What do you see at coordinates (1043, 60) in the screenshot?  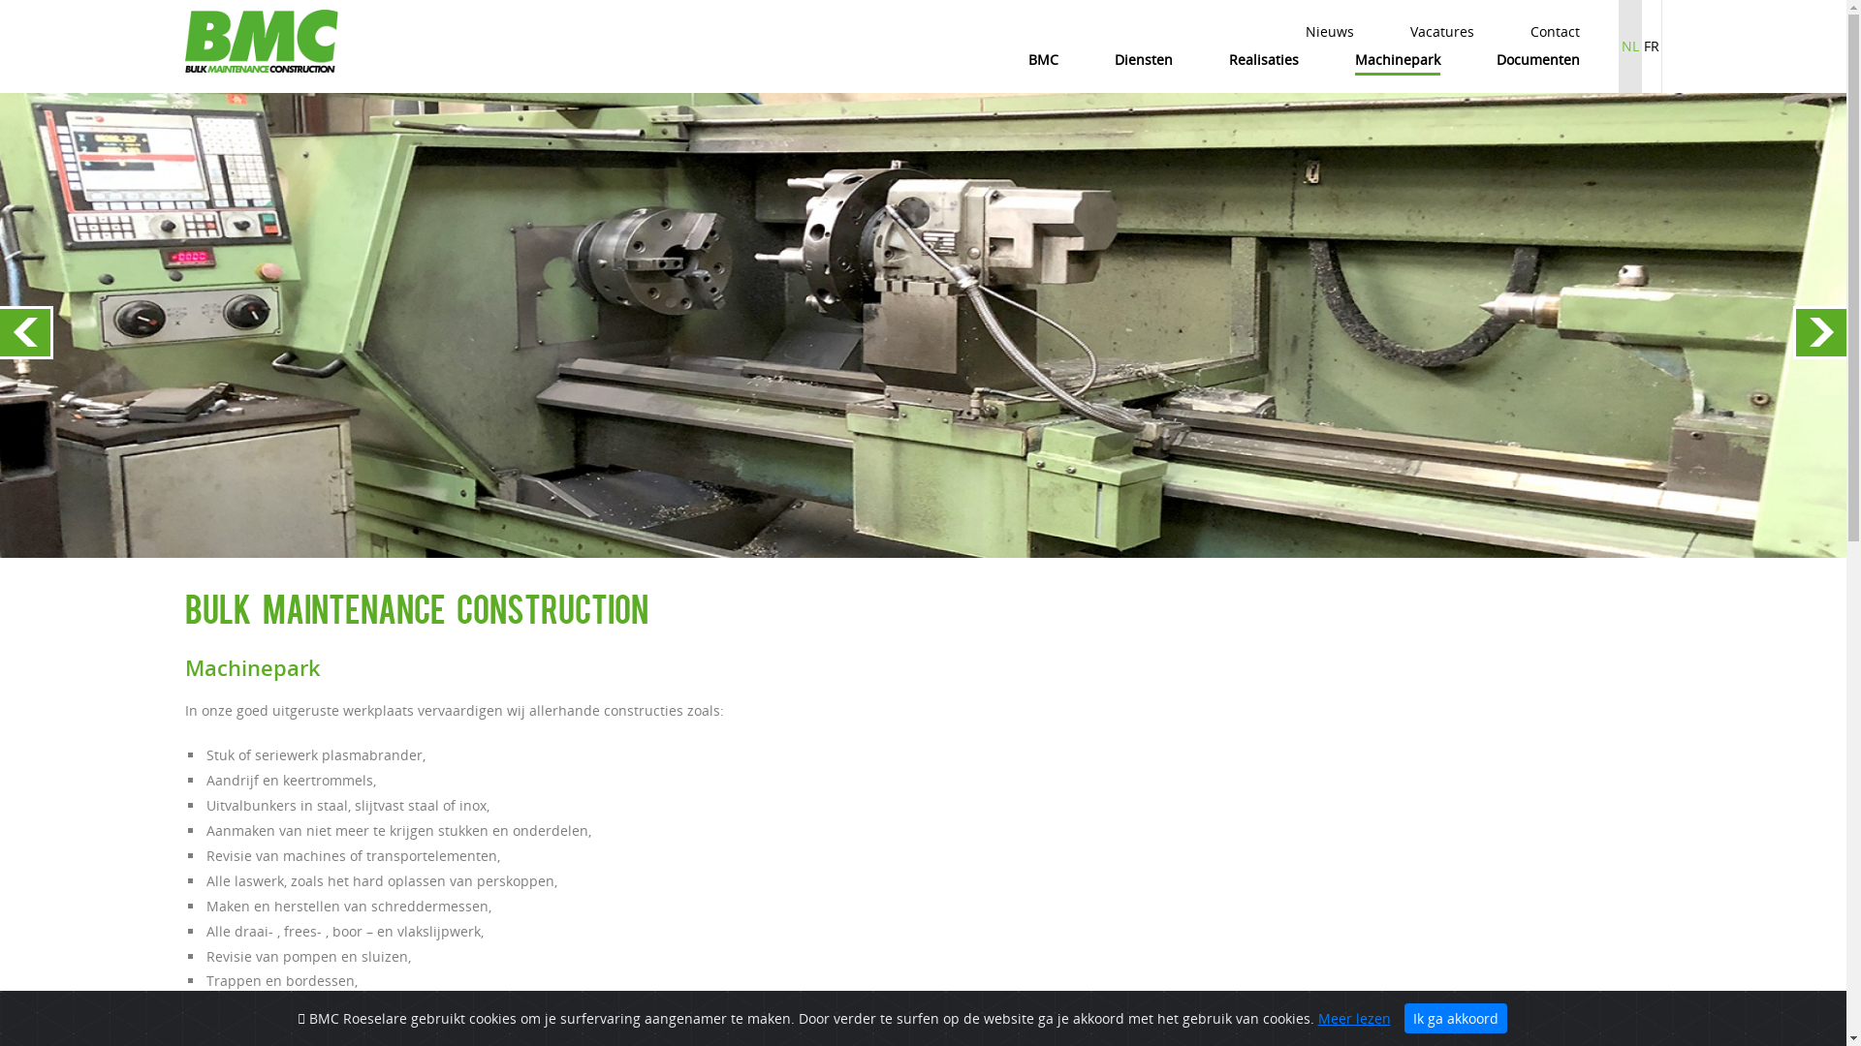 I see `BMC` at bounding box center [1043, 60].